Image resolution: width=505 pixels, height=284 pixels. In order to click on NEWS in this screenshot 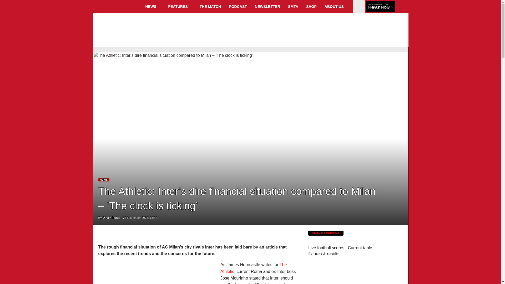, I will do `click(153, 6)`.